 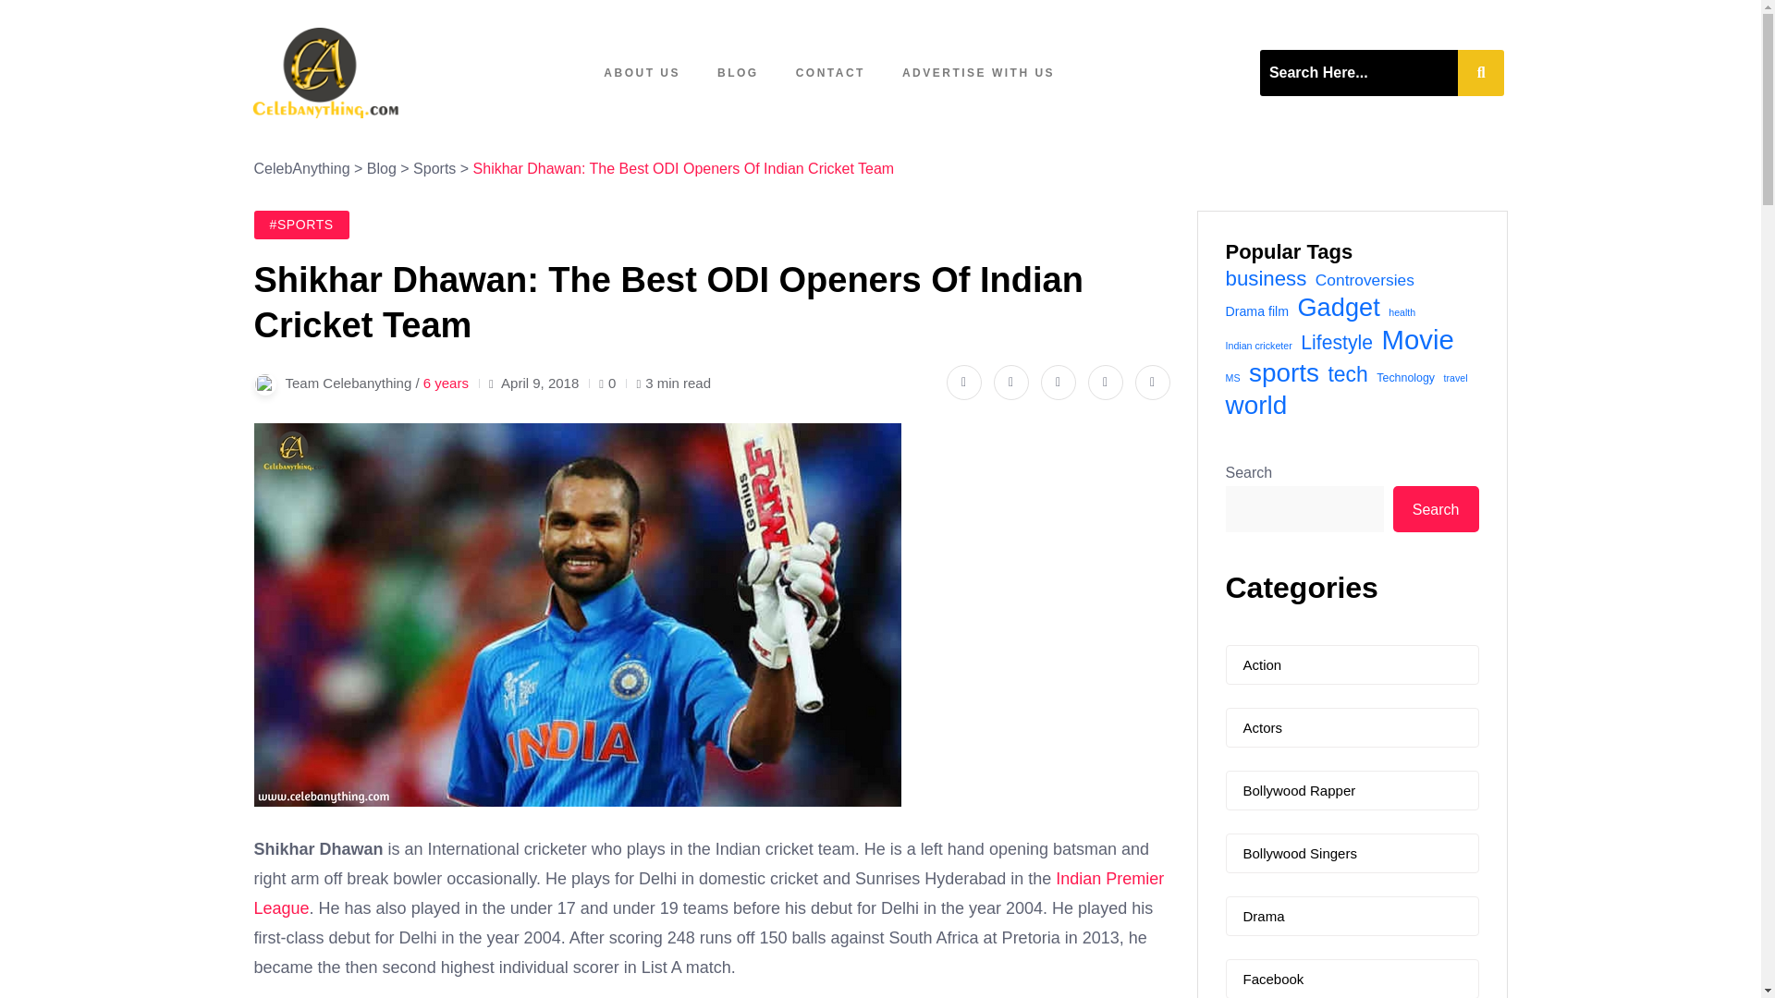 What do you see at coordinates (738, 72) in the screenshot?
I see `BLOG` at bounding box center [738, 72].